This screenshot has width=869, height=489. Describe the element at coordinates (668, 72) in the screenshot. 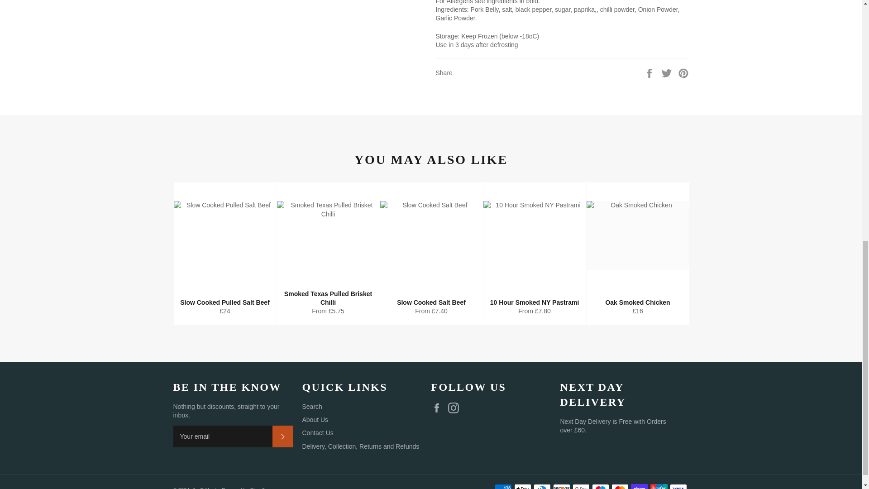

I see `Tweet on Twitter` at that location.